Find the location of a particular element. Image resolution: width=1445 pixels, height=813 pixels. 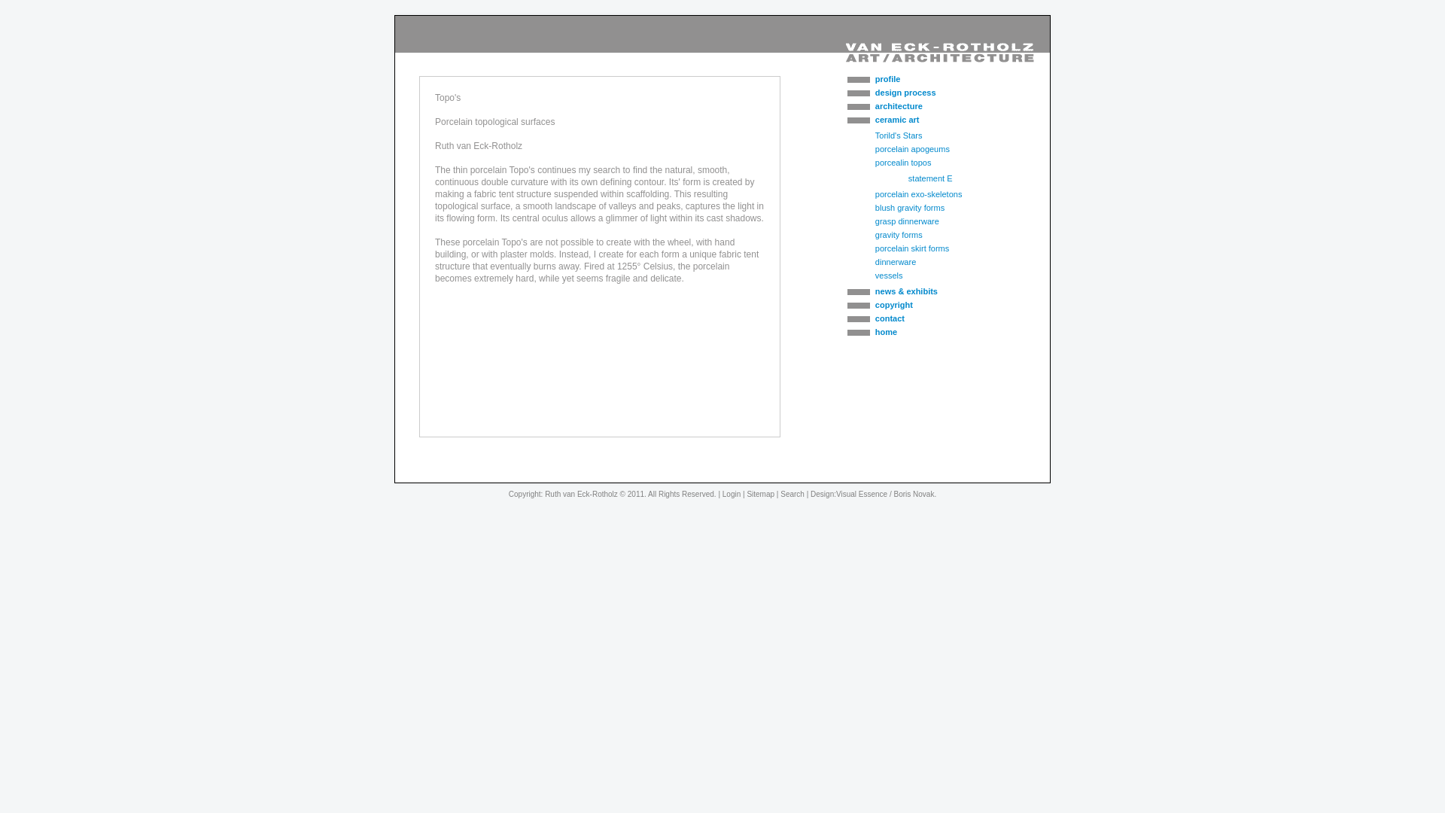

contact is located at coordinates (926, 318).